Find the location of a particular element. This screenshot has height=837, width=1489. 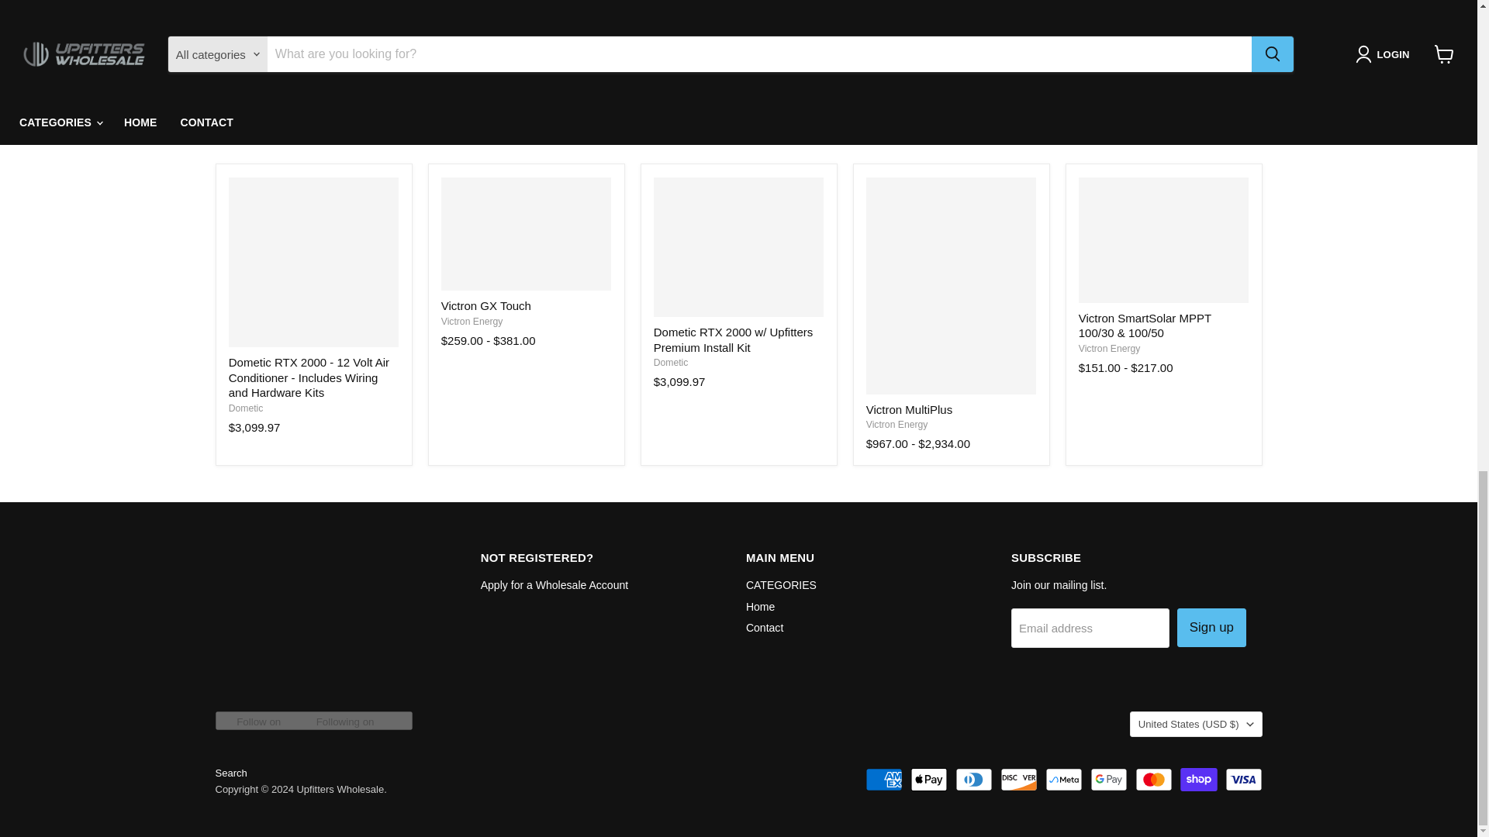

Google Pay is located at coordinates (1108, 780).